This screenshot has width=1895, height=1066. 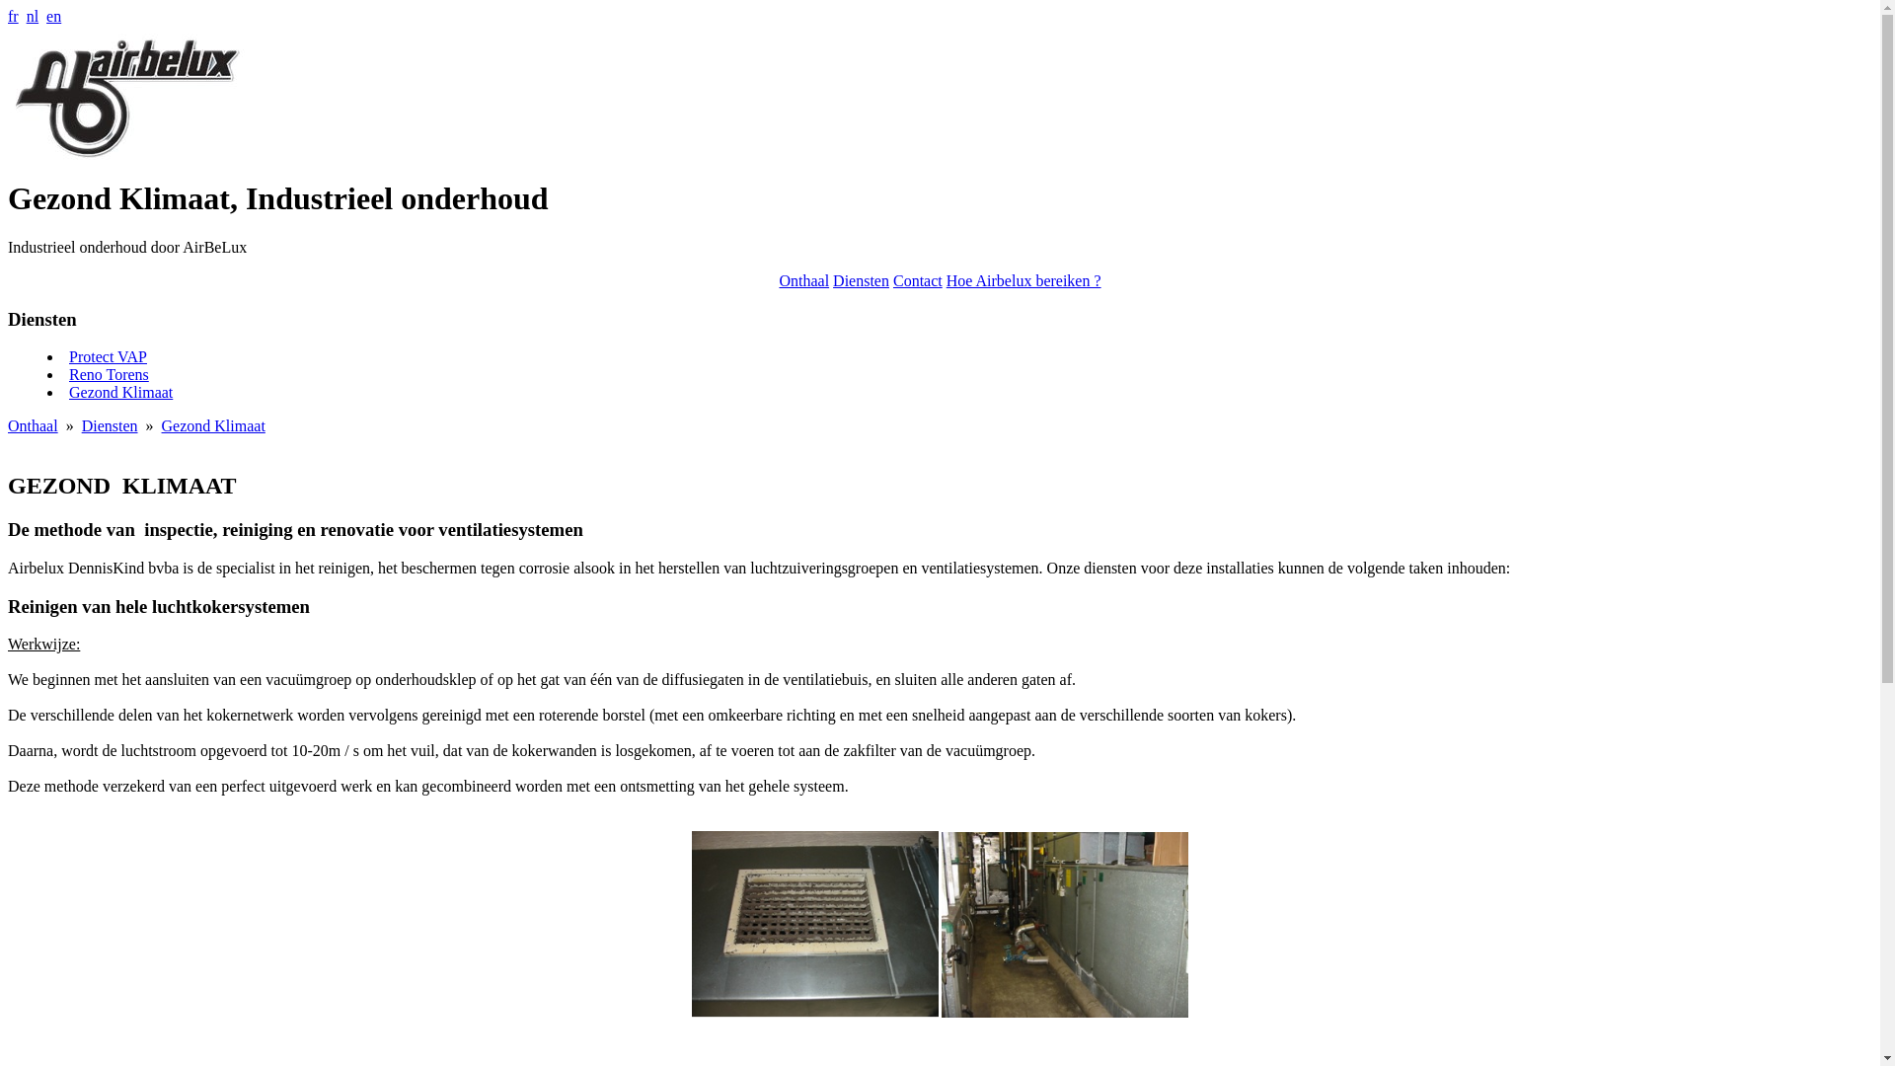 What do you see at coordinates (120, 393) in the screenshot?
I see `Gezond Klimaat` at bounding box center [120, 393].